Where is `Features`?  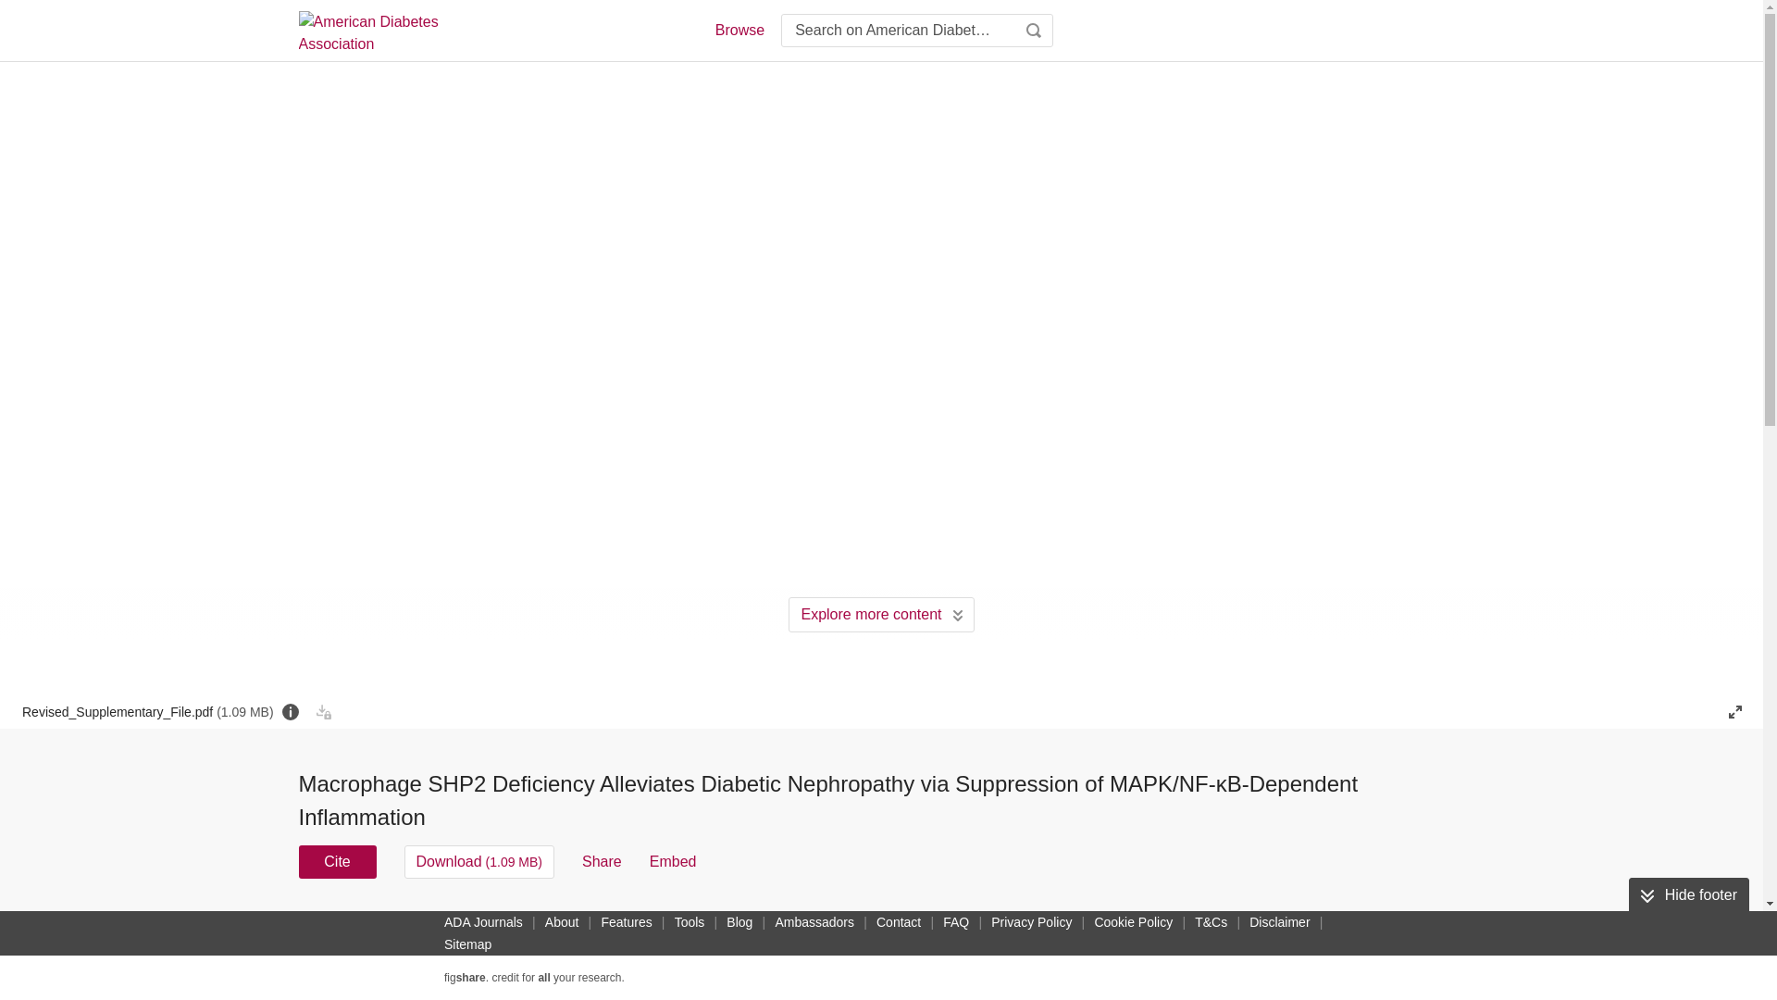 Features is located at coordinates (626, 921).